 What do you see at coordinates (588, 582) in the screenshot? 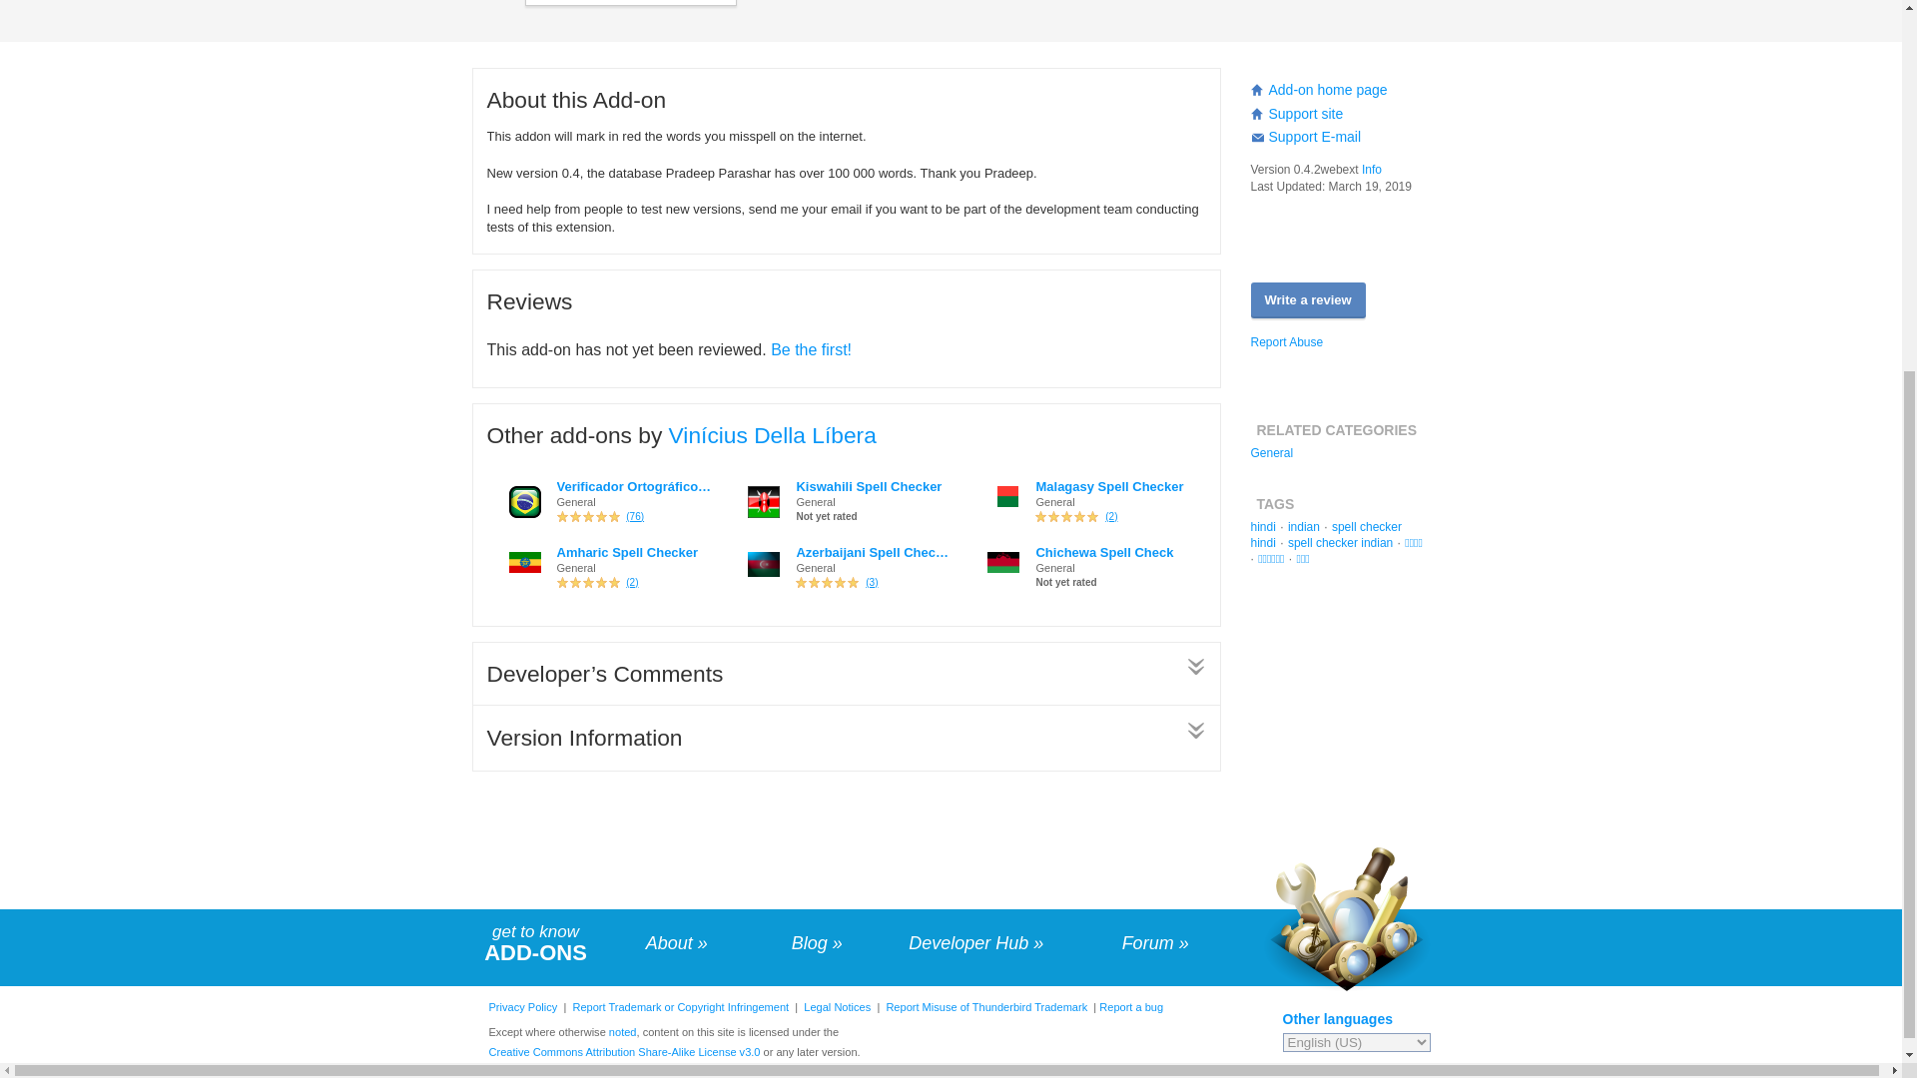
I see `Rated 5 out of 5 stars` at bounding box center [588, 582].